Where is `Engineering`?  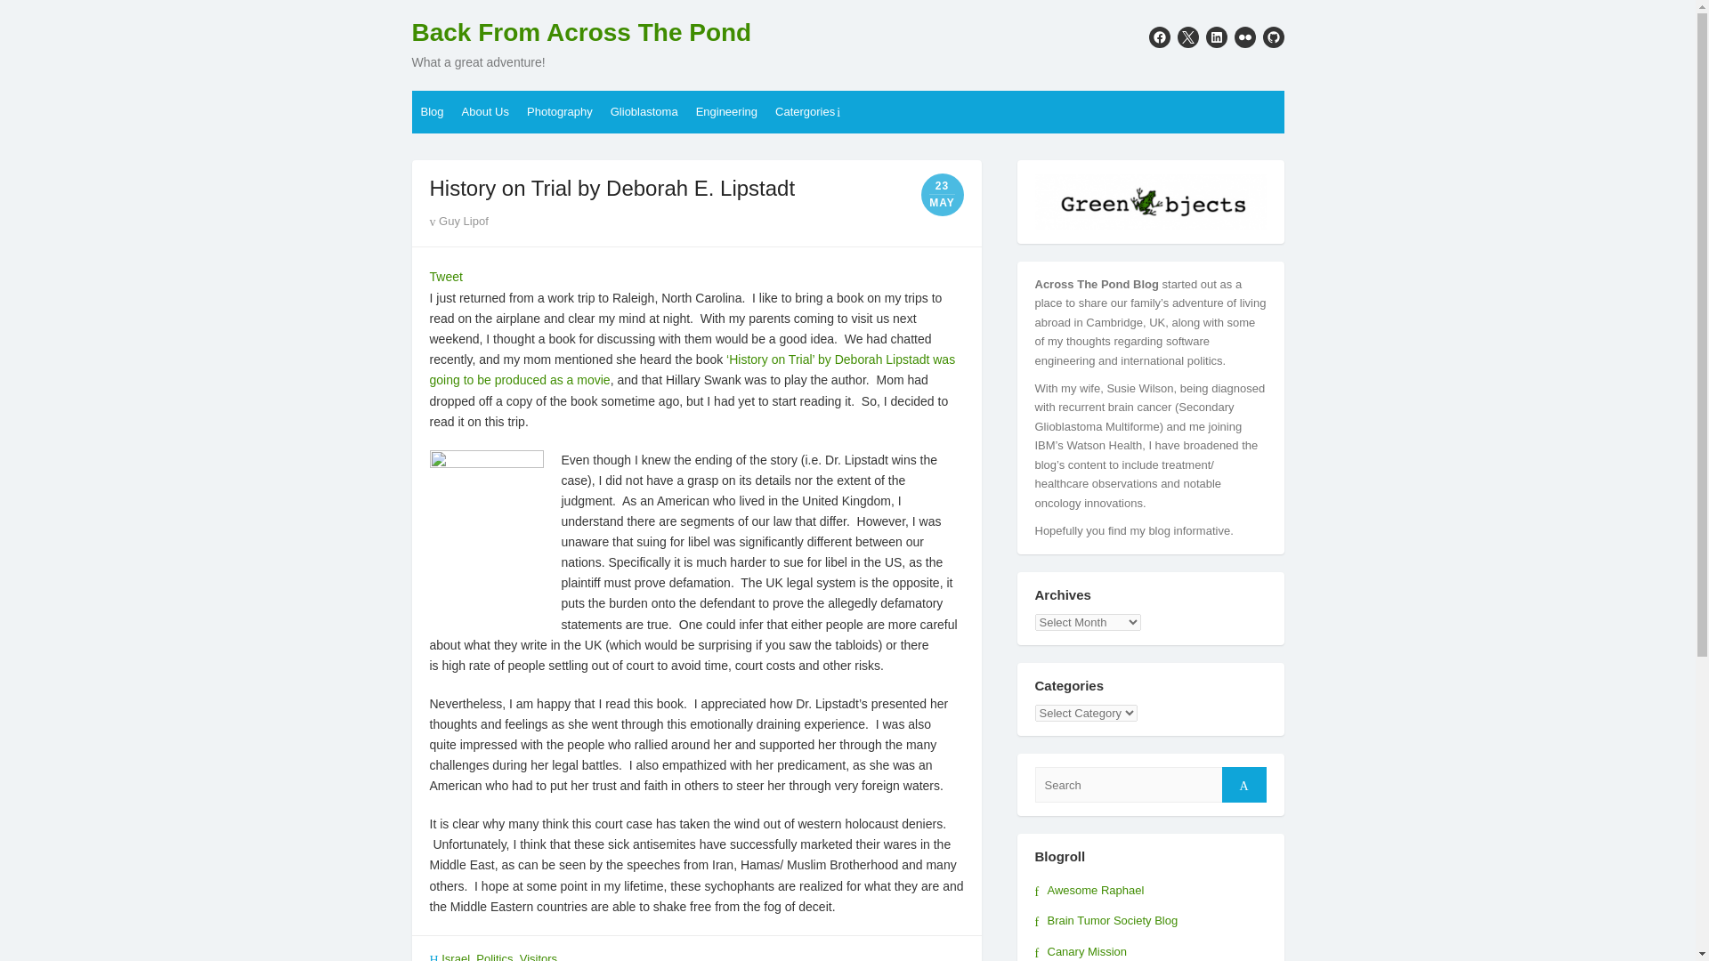 Engineering is located at coordinates (726, 112).